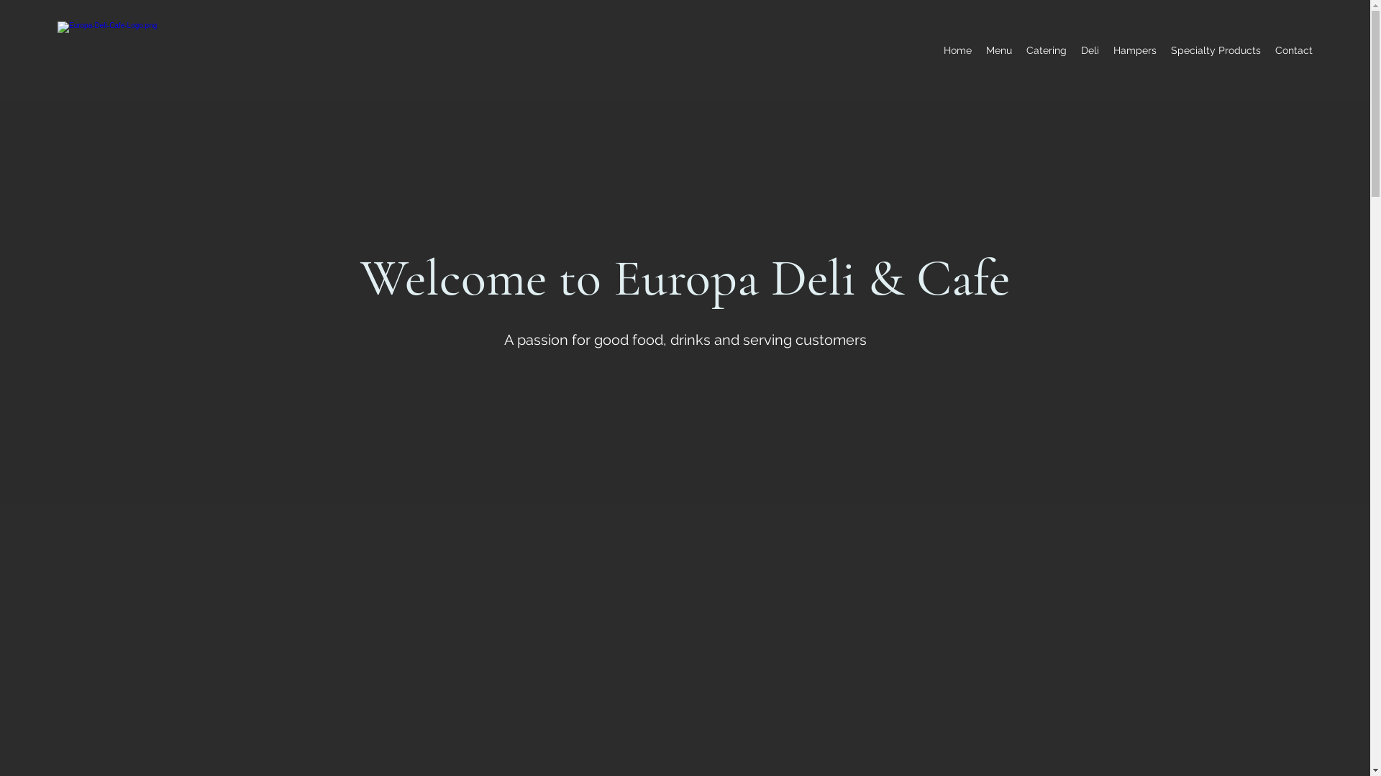 The image size is (1381, 776). What do you see at coordinates (999, 50) in the screenshot?
I see `Menu` at bounding box center [999, 50].